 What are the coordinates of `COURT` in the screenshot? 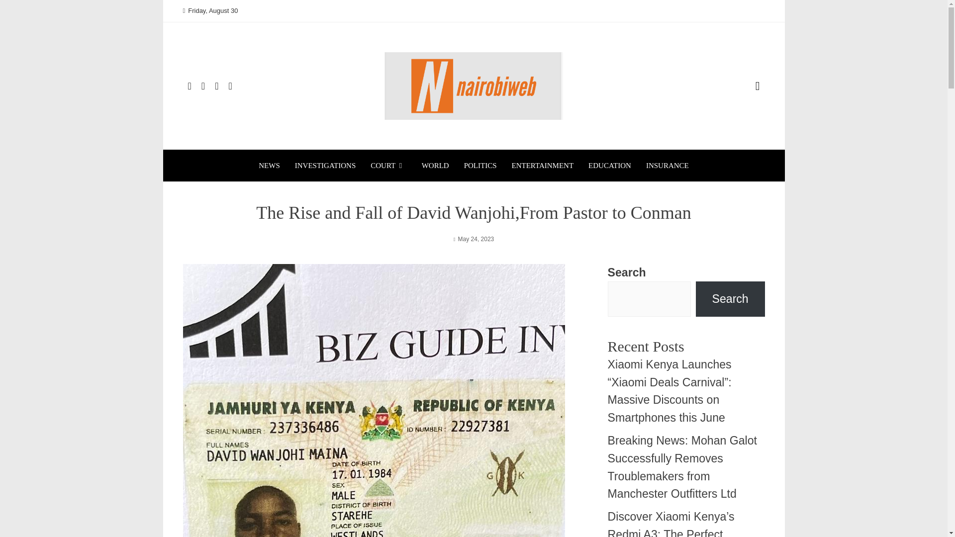 It's located at (388, 165).